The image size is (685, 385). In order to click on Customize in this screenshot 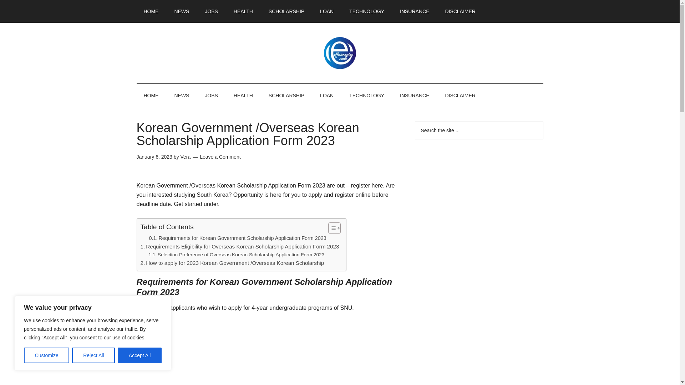, I will do `click(46, 355)`.